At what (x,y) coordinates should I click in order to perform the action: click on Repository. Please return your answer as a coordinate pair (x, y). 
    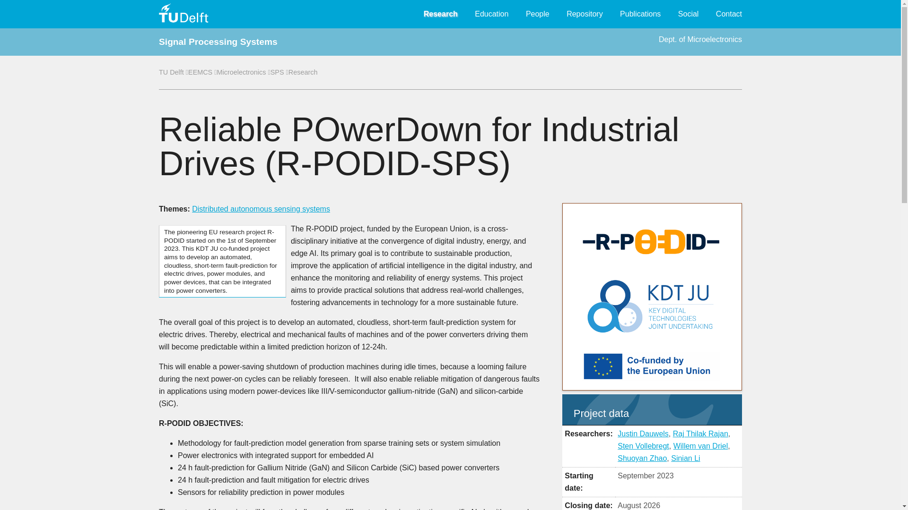
    Looking at the image, I should click on (585, 14).